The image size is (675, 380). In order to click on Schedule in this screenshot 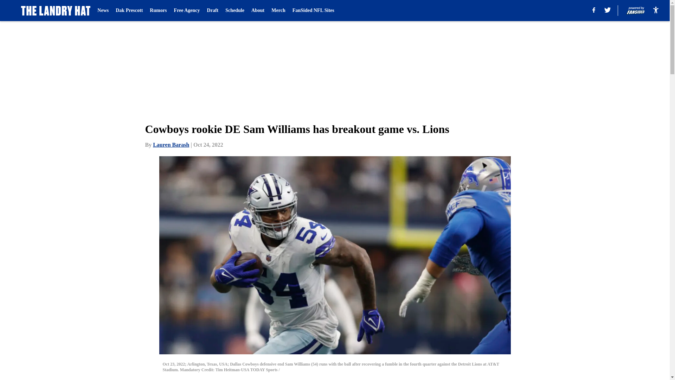, I will do `click(235, 11)`.